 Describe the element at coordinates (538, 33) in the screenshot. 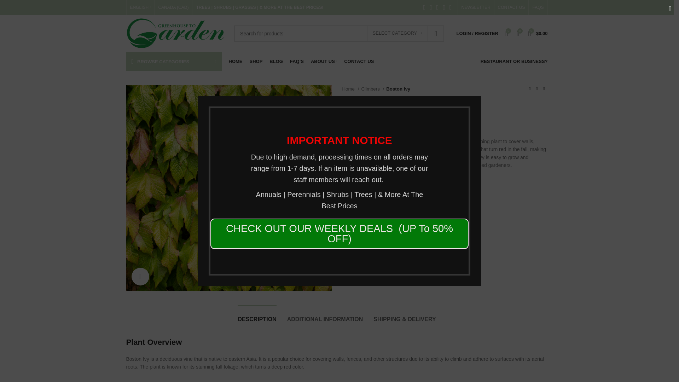

I see `Shopping cart` at that location.